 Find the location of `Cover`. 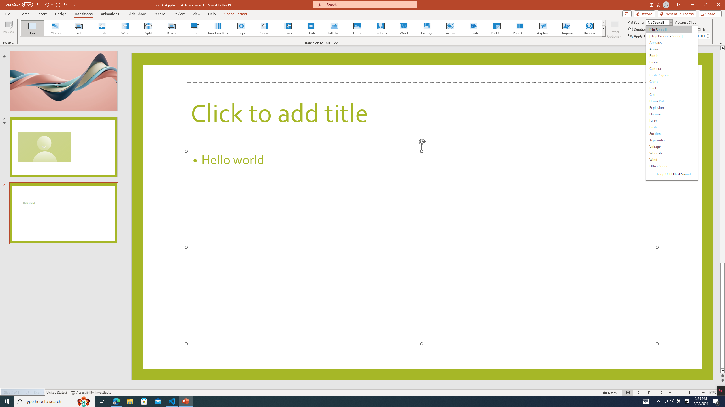

Cover is located at coordinates (288, 28).